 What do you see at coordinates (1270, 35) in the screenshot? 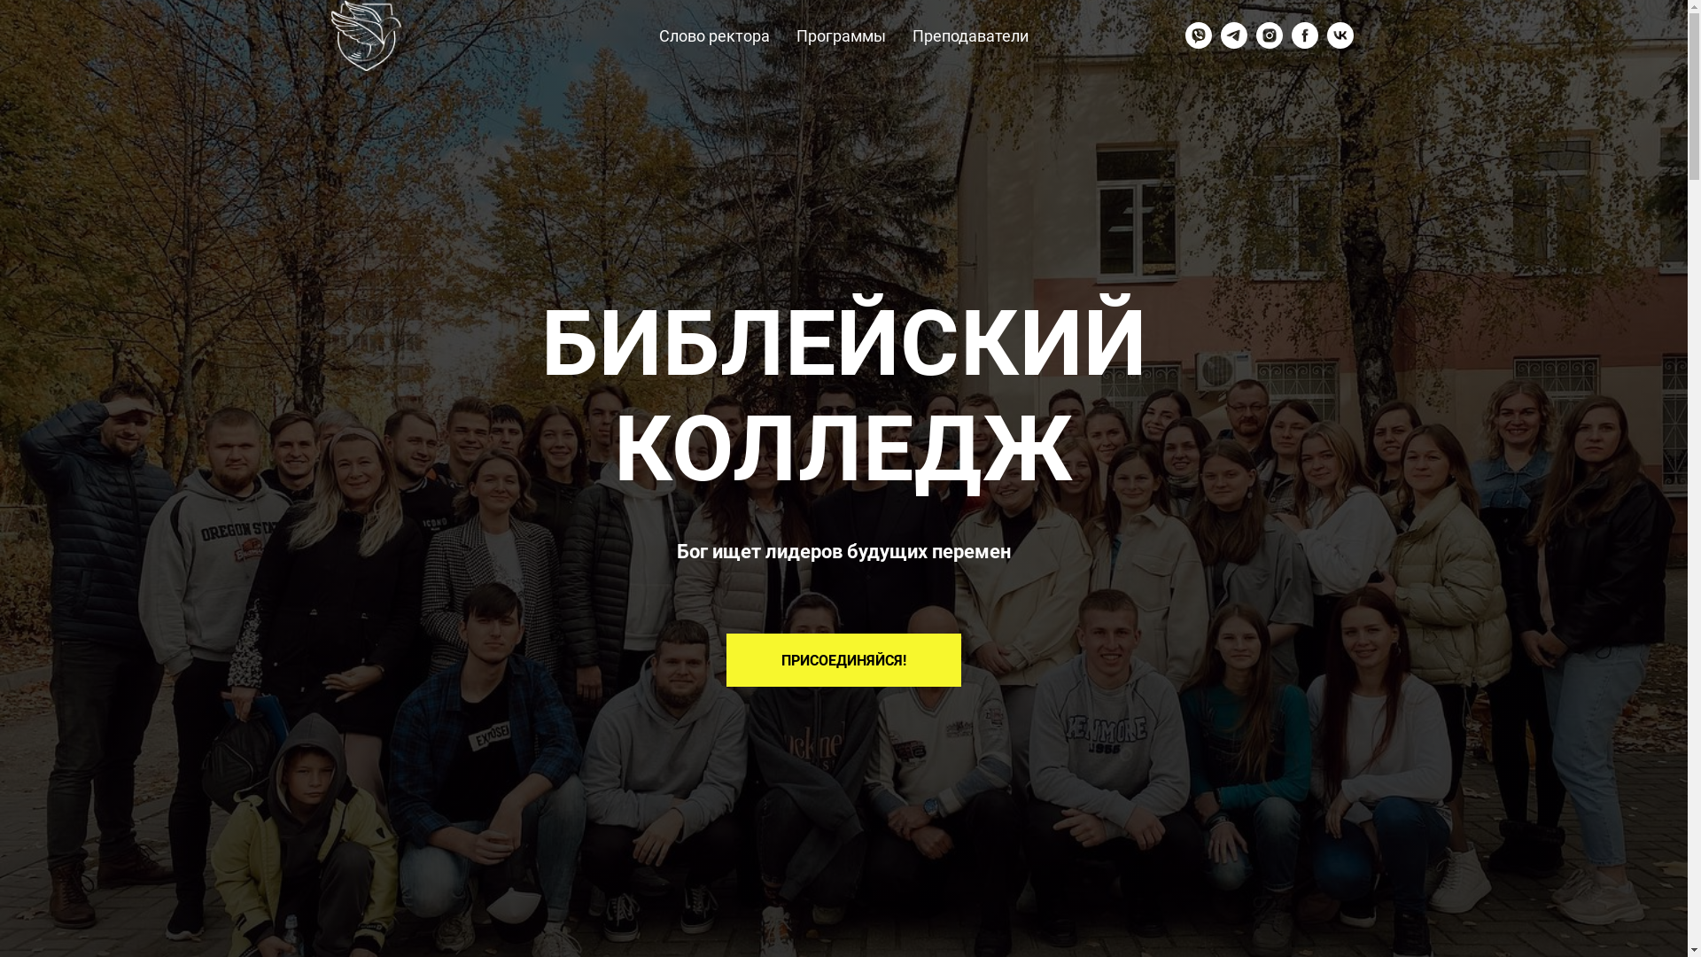
I see `Instagram` at bounding box center [1270, 35].